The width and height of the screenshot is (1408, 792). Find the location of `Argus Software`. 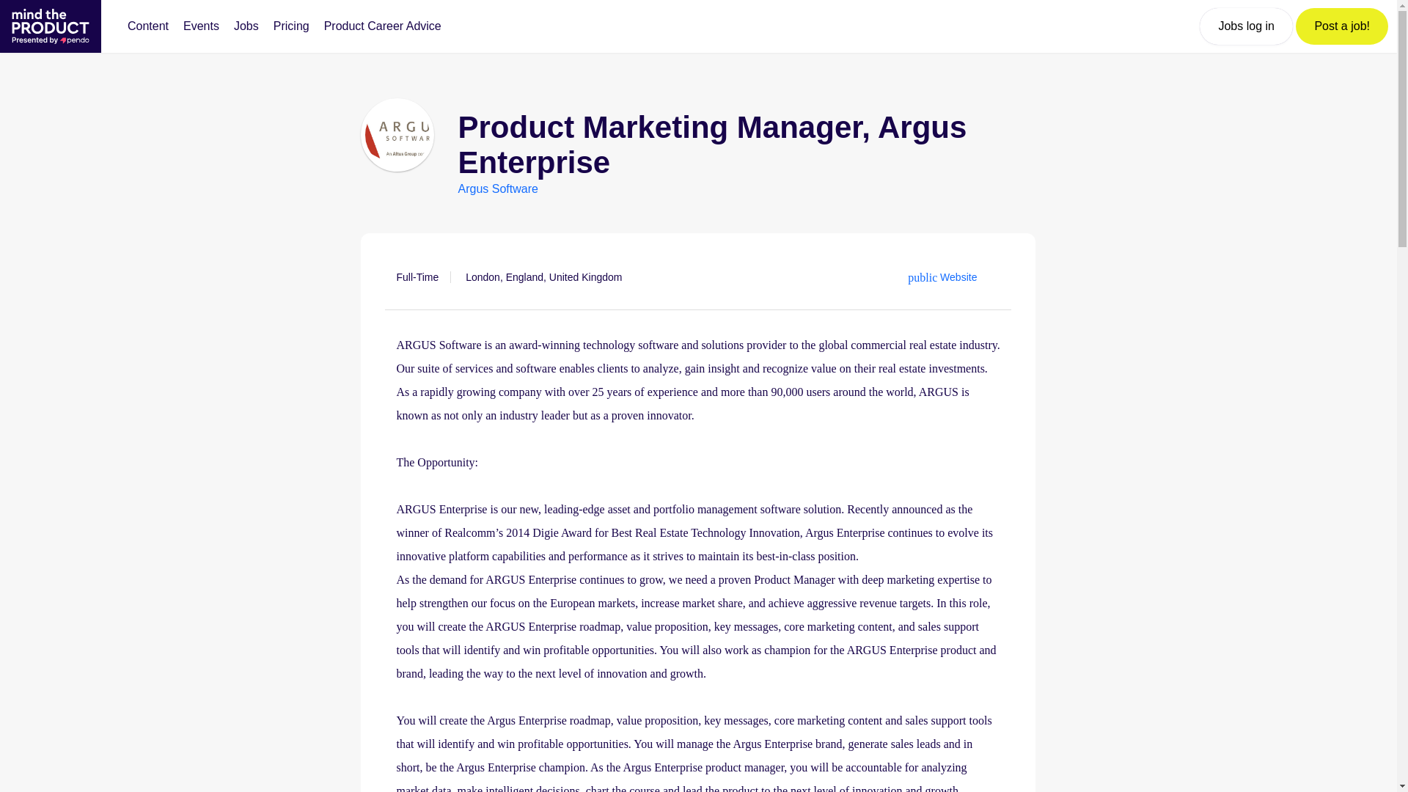

Argus Software is located at coordinates (497, 188).